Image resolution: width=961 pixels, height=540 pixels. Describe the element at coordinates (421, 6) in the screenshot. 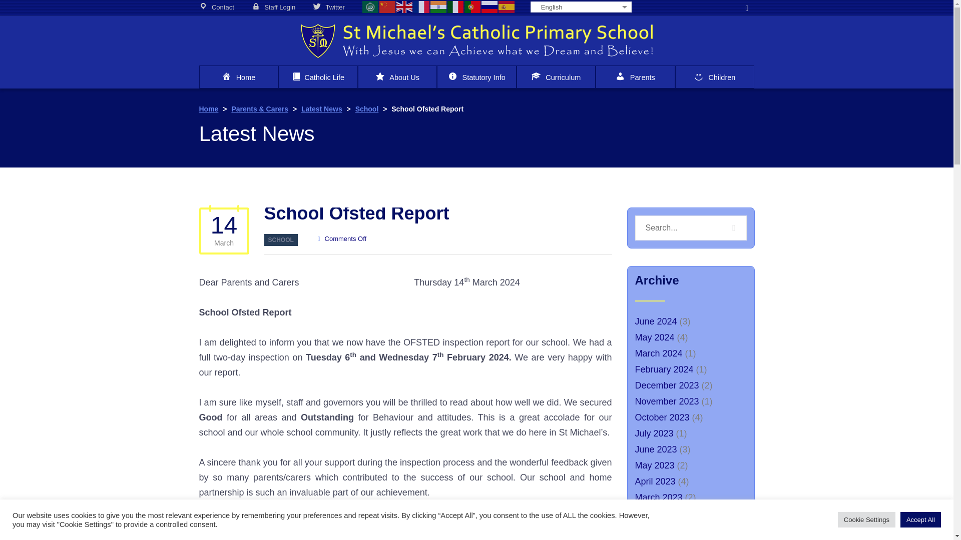

I see `French` at that location.